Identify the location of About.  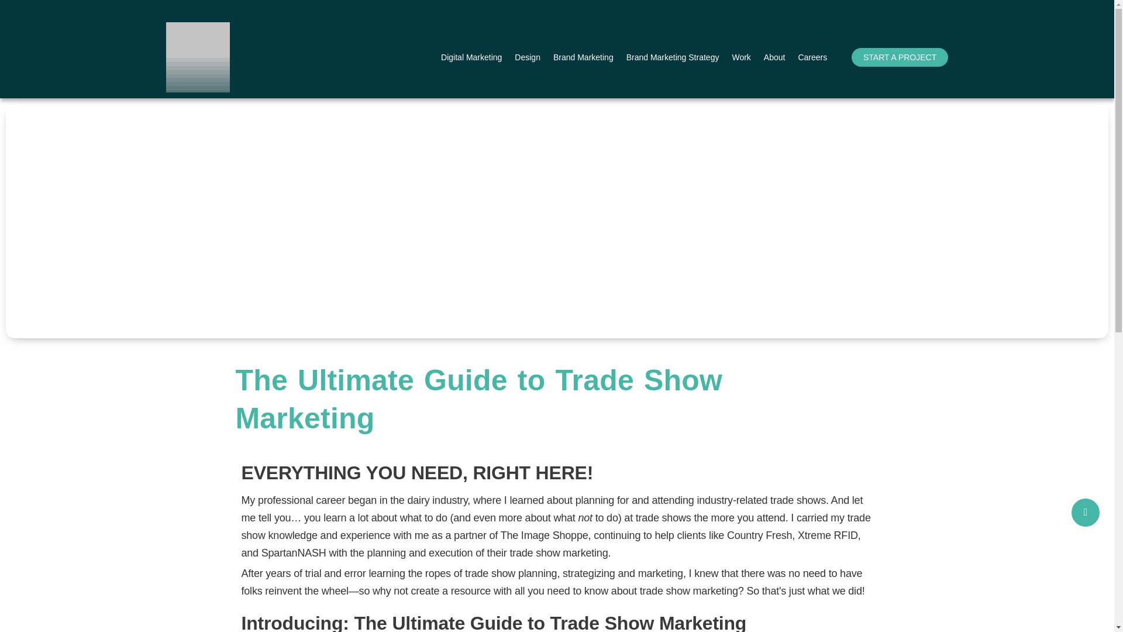
(774, 57).